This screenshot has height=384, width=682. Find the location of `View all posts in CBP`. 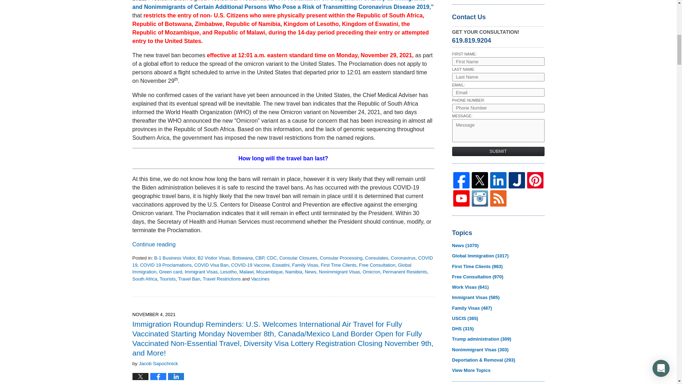

View all posts in CBP is located at coordinates (260, 258).